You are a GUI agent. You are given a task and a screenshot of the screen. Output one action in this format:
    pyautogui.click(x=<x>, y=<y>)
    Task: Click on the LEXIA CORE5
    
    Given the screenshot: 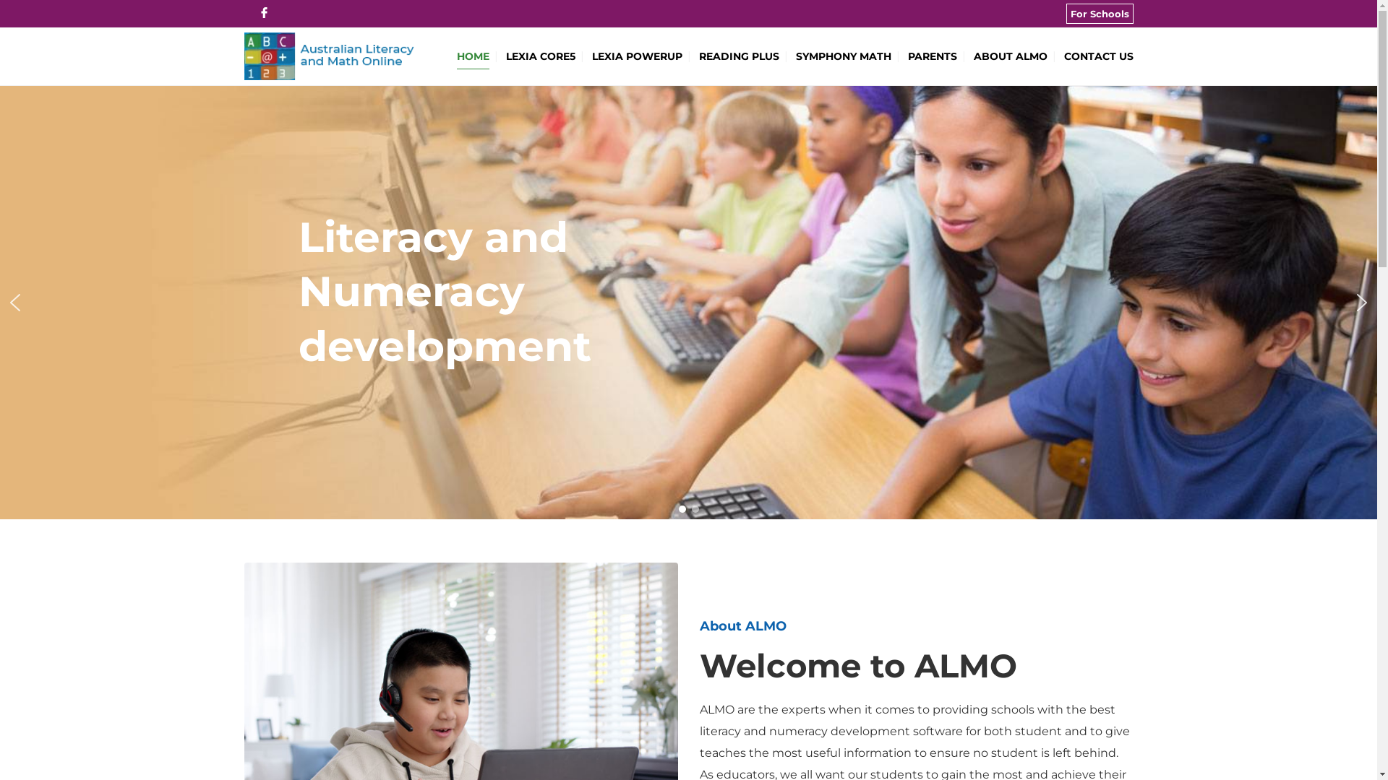 What is the action you would take?
    pyautogui.click(x=541, y=56)
    